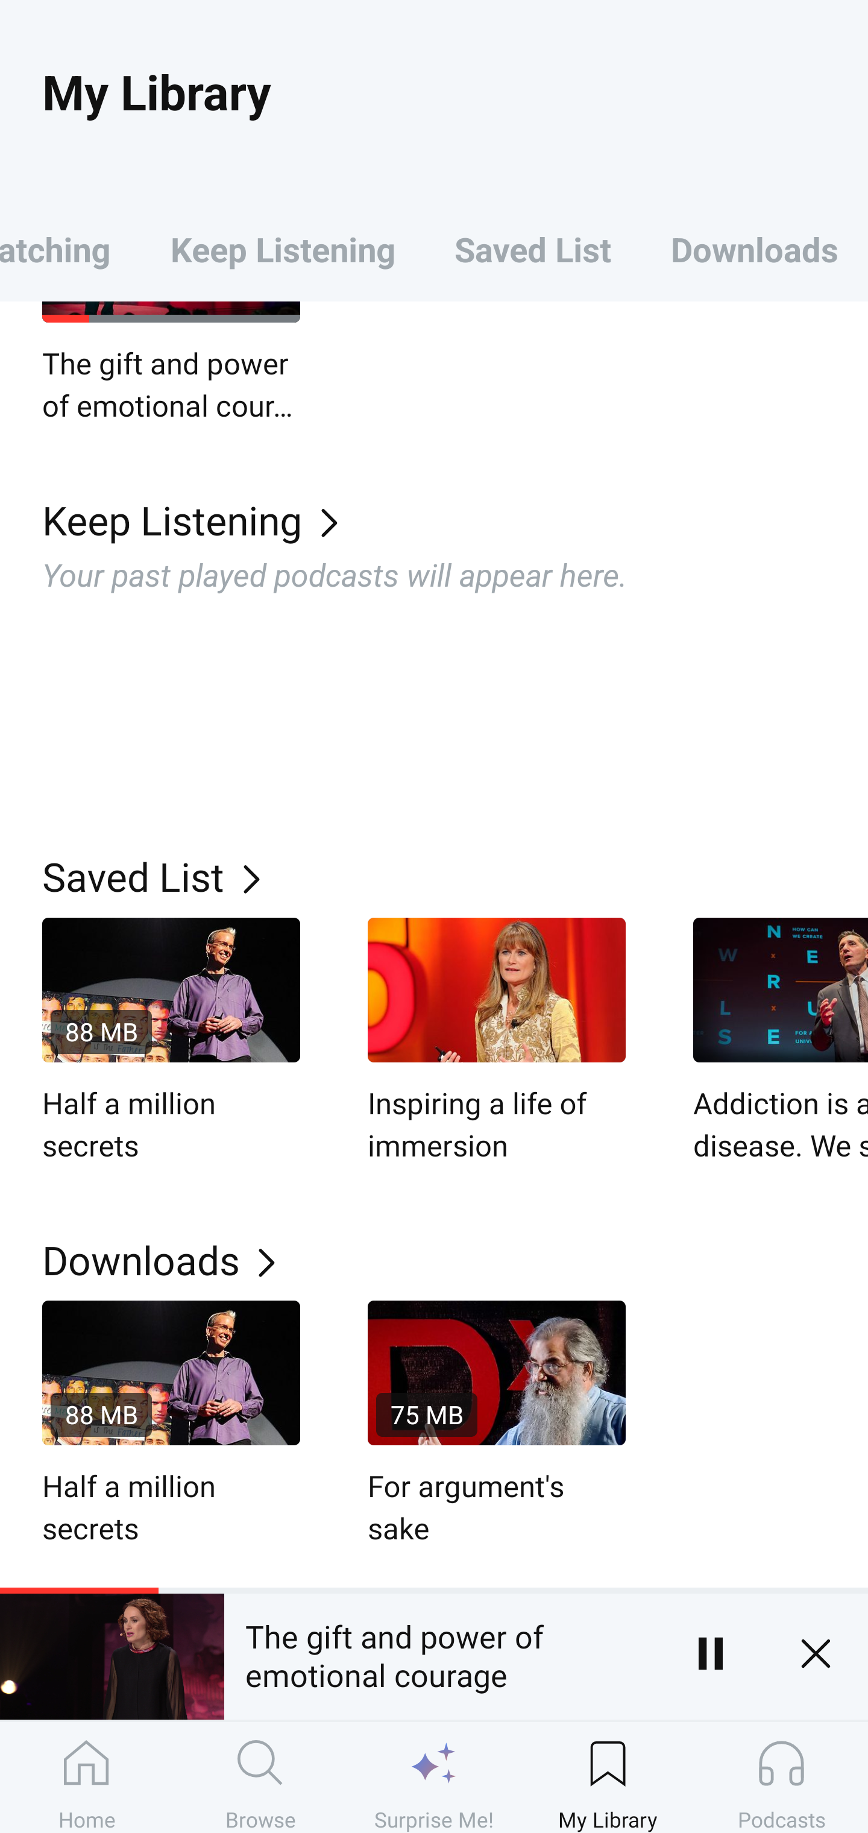 This screenshot has width=868, height=1833. What do you see at coordinates (608, 1777) in the screenshot?
I see `My Library` at bounding box center [608, 1777].